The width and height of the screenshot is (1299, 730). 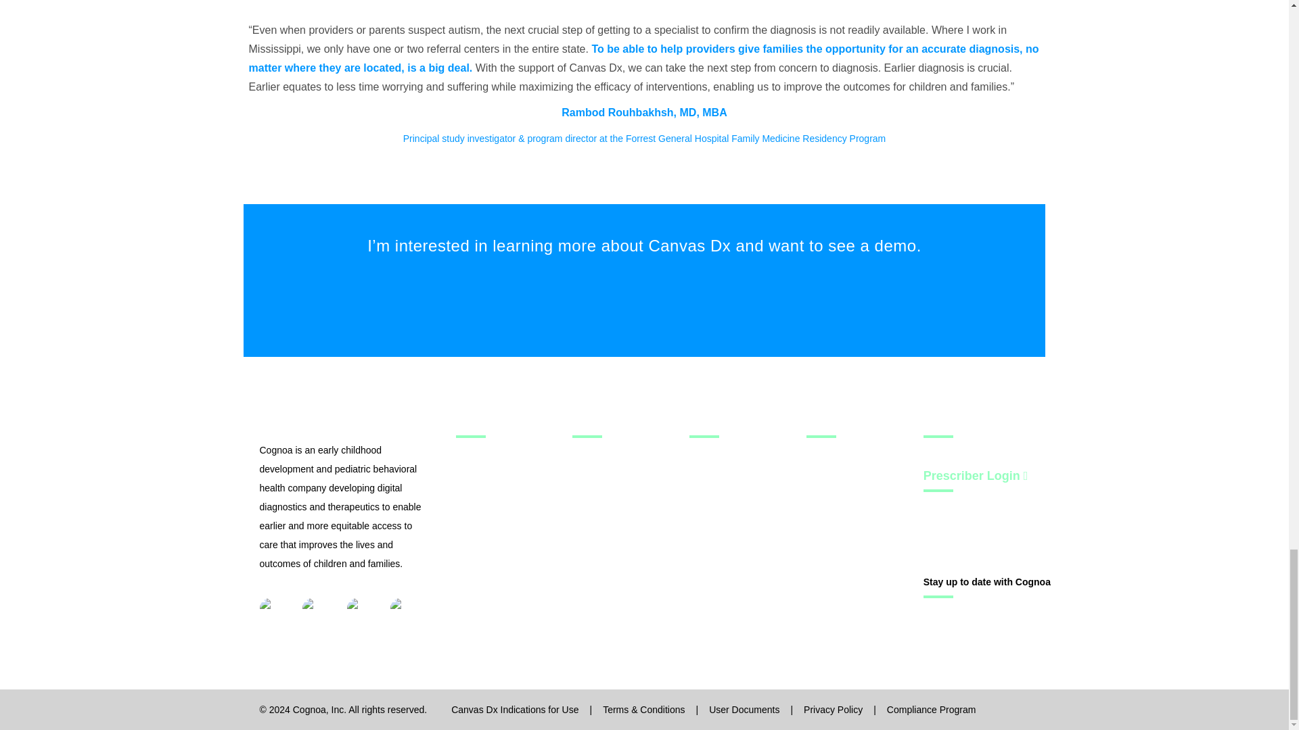 I want to click on Performance Metrics, so click(x=509, y=489).